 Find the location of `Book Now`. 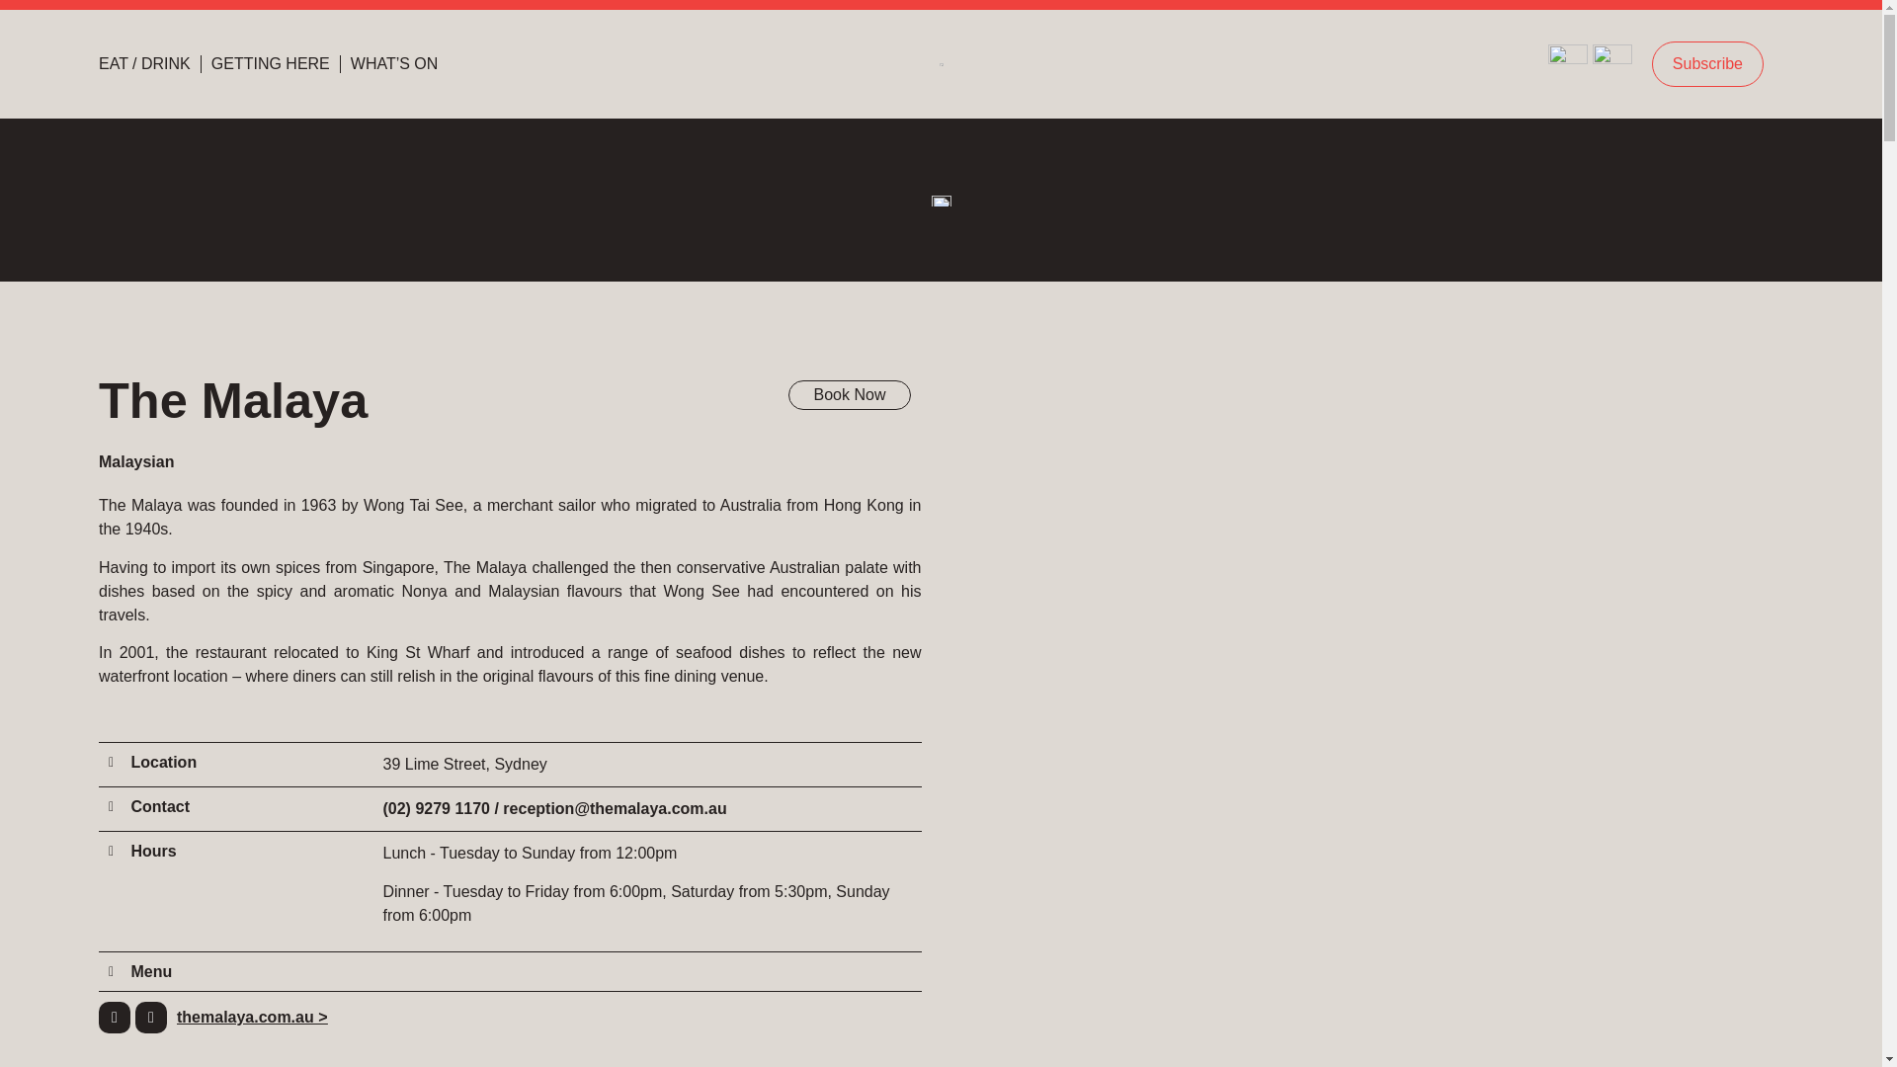

Book Now is located at coordinates (850, 395).